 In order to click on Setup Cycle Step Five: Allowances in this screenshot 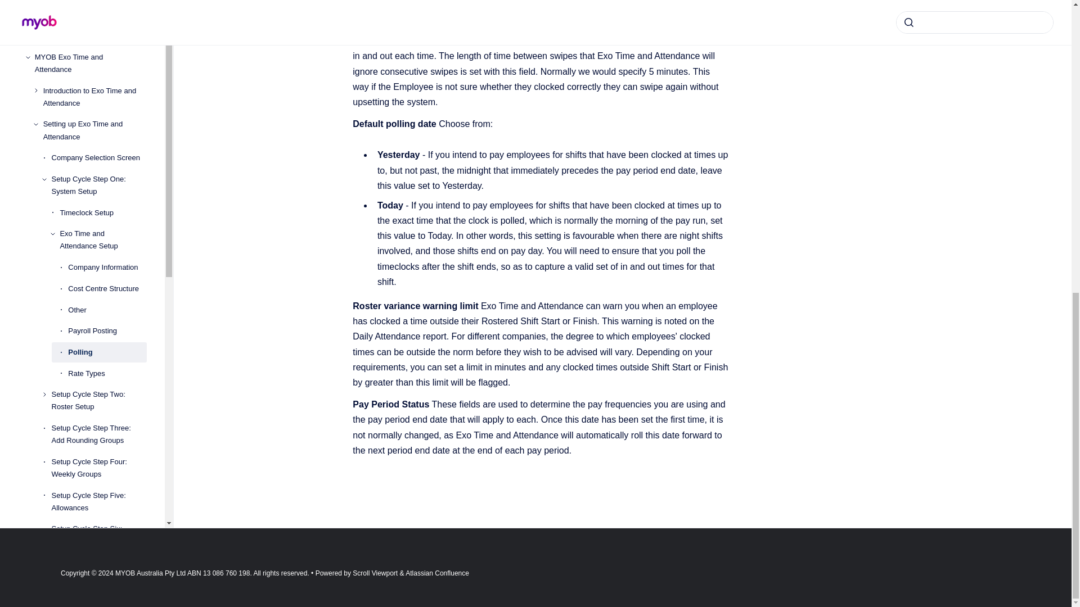, I will do `click(99, 17)`.